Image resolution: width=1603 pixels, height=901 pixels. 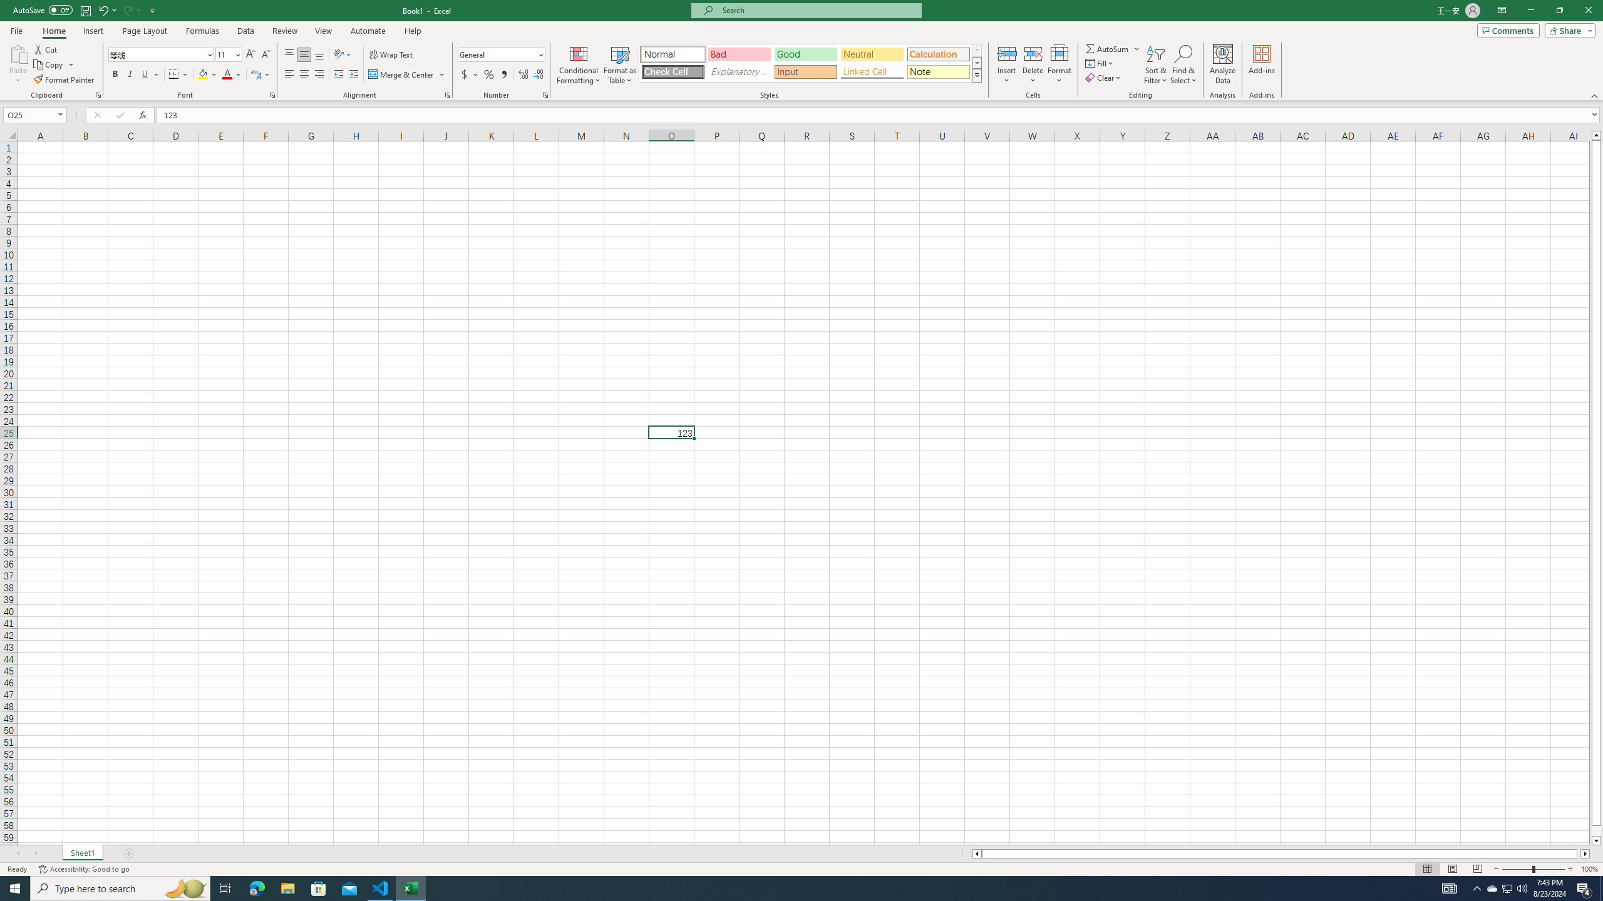 What do you see at coordinates (319, 75) in the screenshot?
I see `Align Right` at bounding box center [319, 75].